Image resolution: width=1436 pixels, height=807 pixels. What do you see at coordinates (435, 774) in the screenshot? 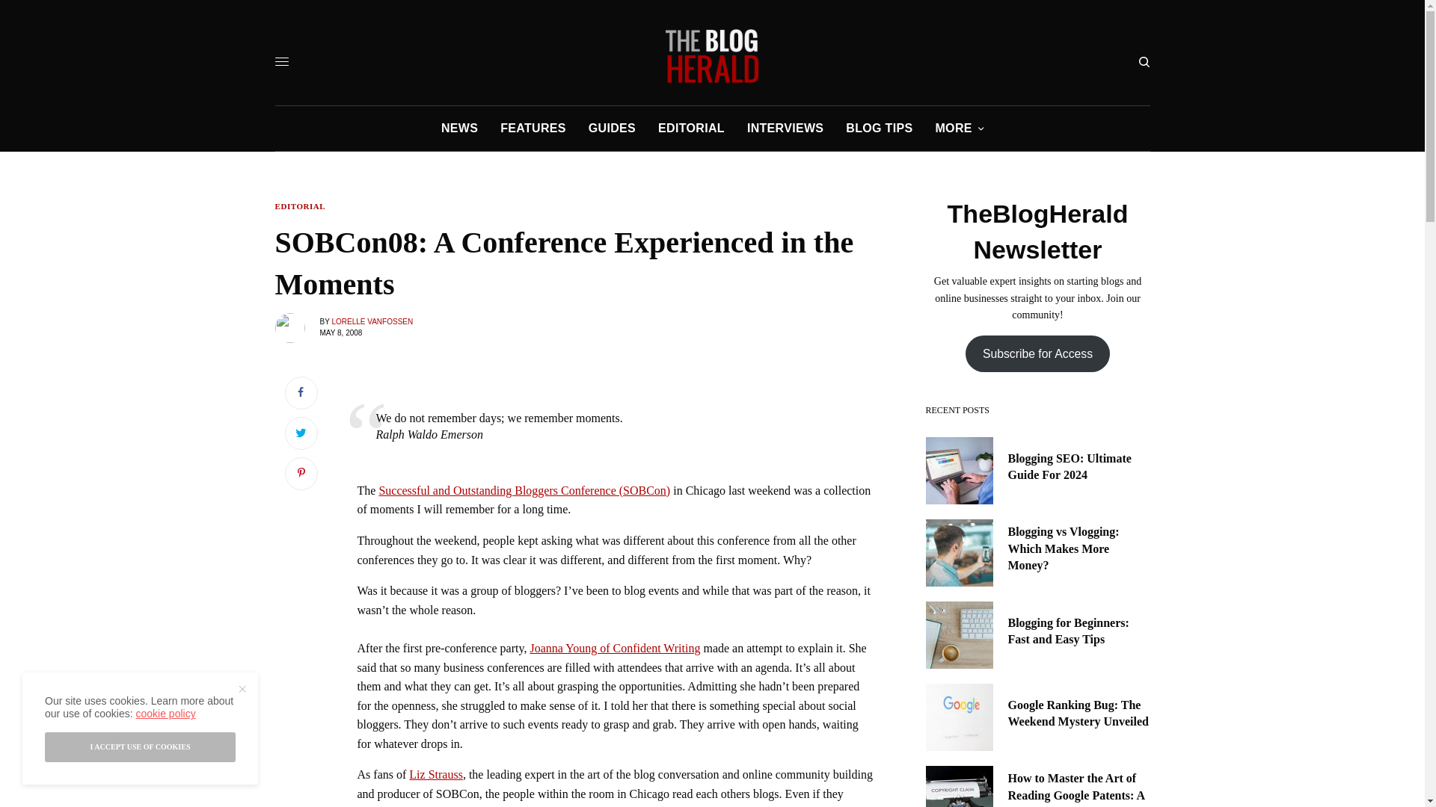
I see `Successful and Outstanding Bloggers - Liz Strauss` at bounding box center [435, 774].